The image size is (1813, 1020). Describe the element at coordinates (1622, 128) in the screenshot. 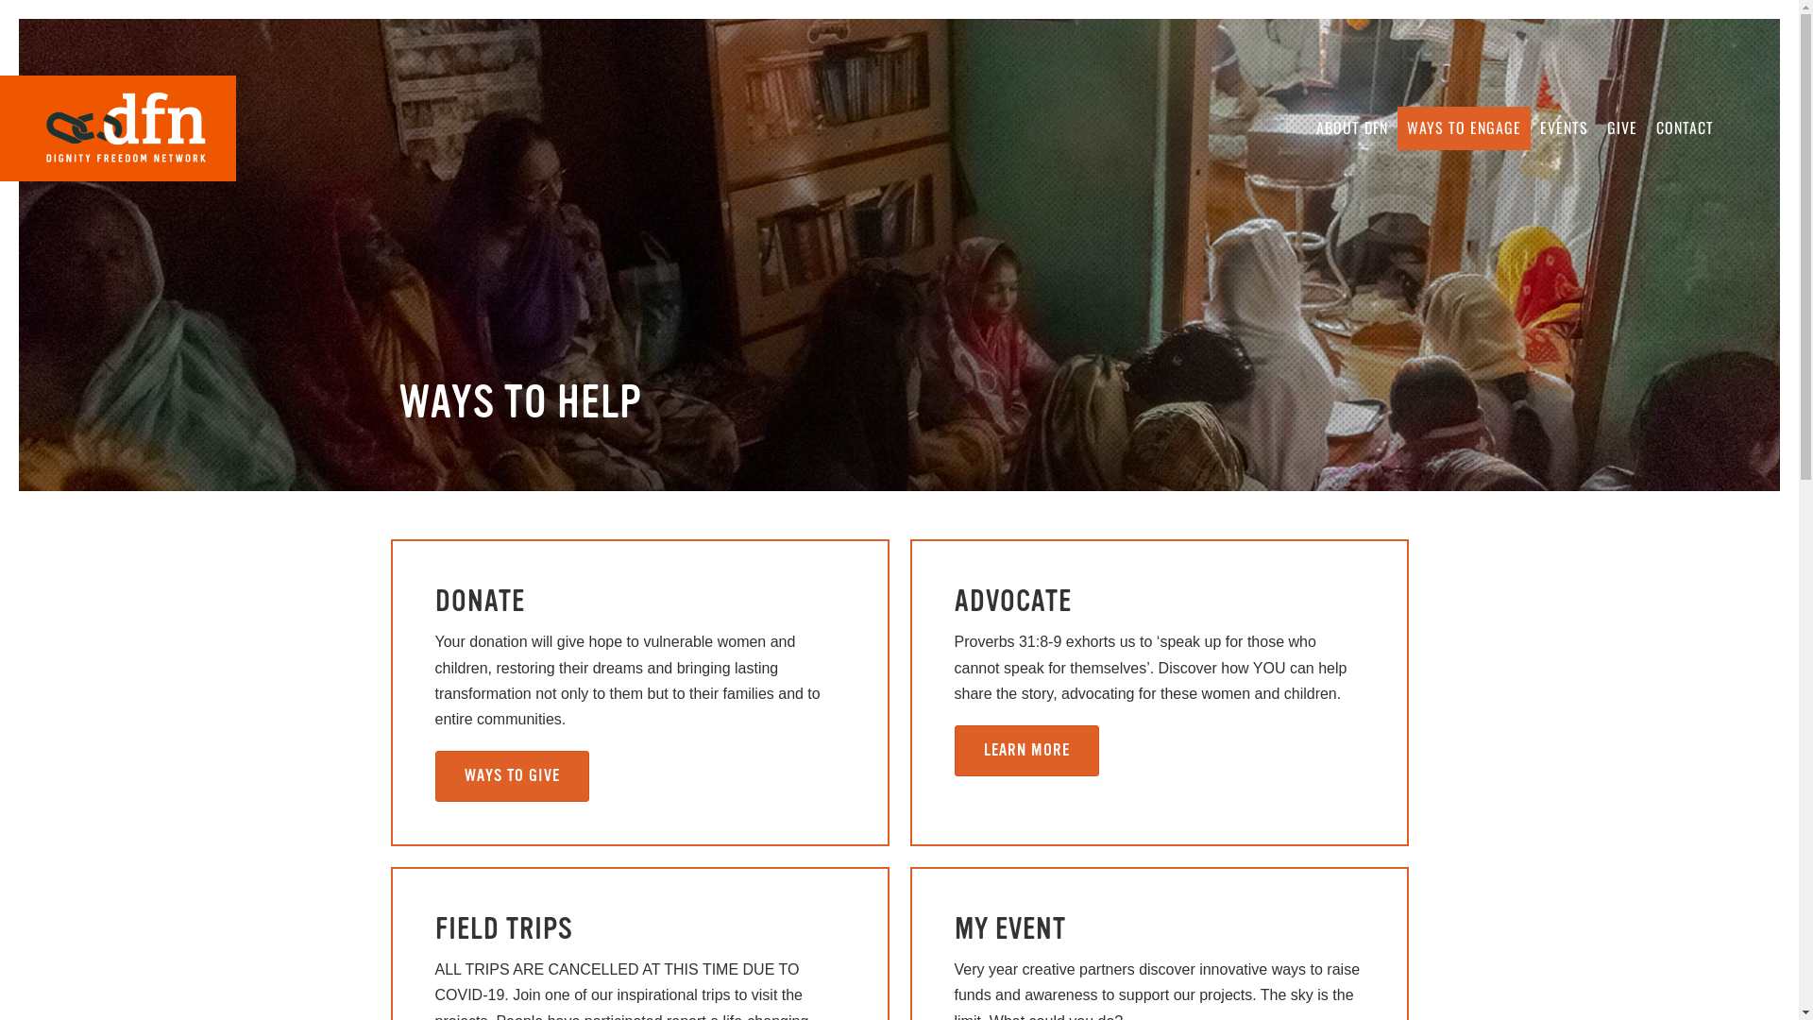

I see `GIVE` at that location.